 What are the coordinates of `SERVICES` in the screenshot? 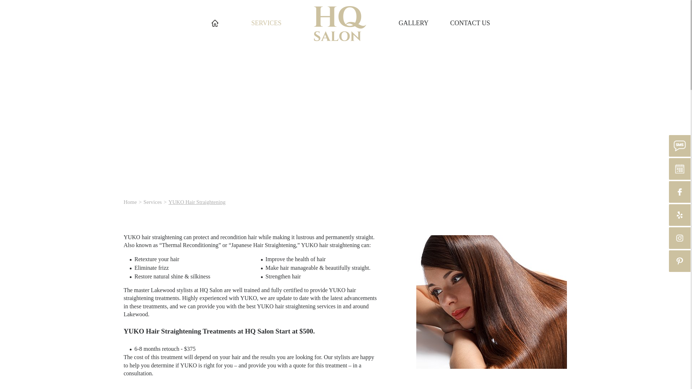 It's located at (266, 23).